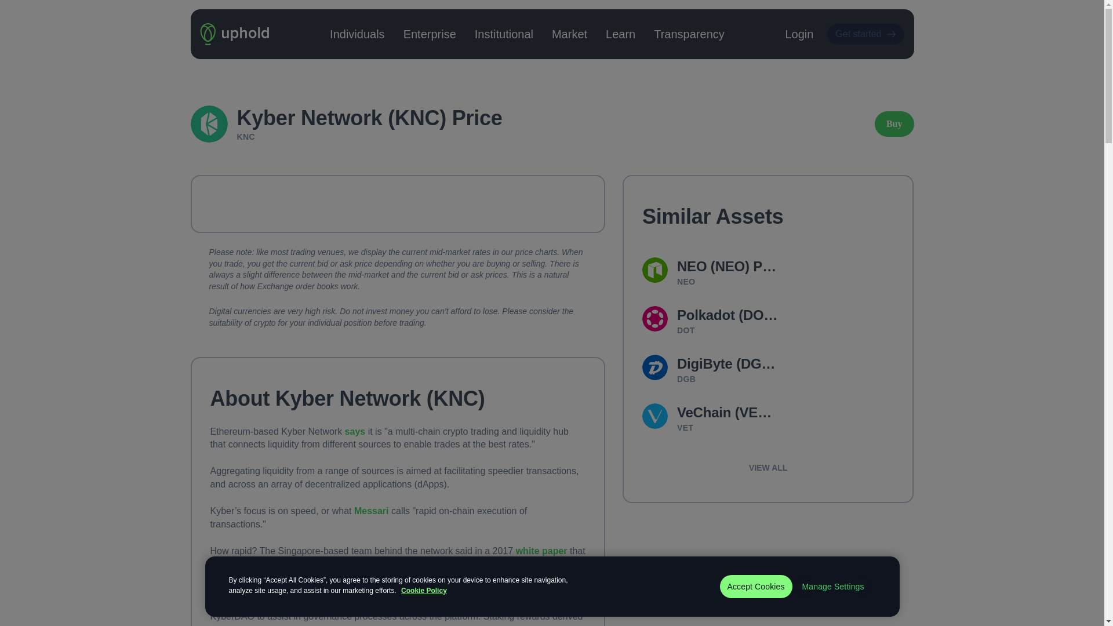 This screenshot has height=626, width=1113. Describe the element at coordinates (430, 34) in the screenshot. I see `Enterprise` at that location.